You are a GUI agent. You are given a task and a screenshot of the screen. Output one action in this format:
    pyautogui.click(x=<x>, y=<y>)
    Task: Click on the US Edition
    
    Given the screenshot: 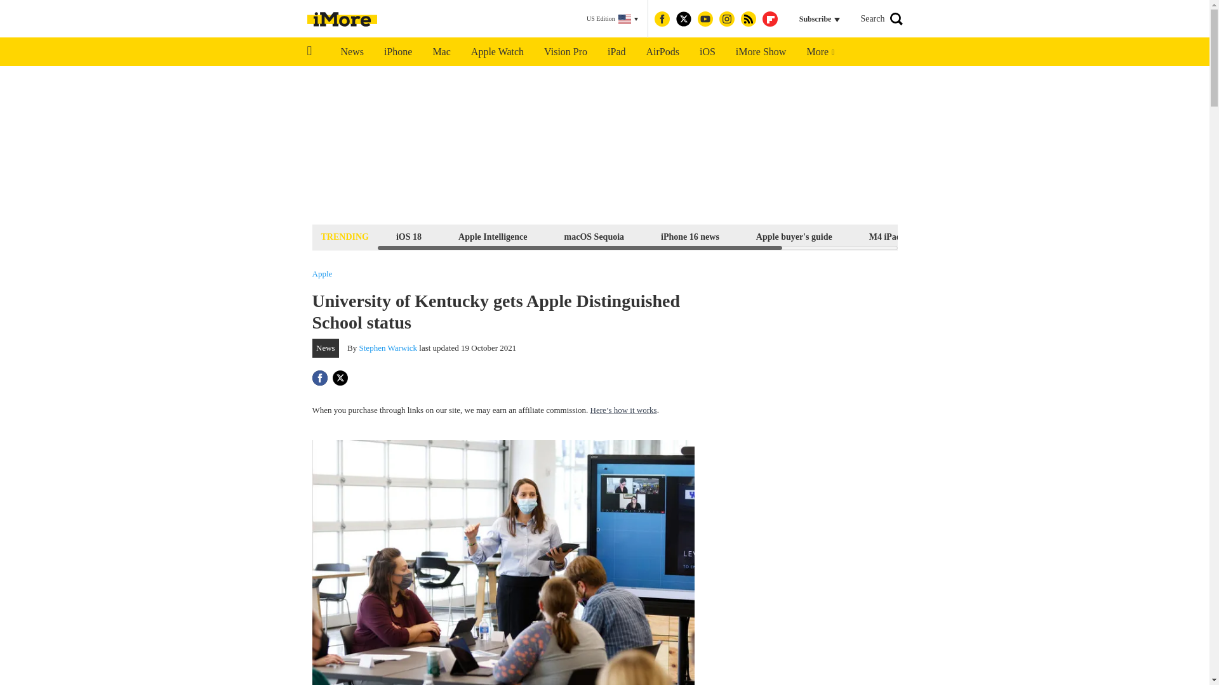 What is the action you would take?
    pyautogui.click(x=612, y=19)
    